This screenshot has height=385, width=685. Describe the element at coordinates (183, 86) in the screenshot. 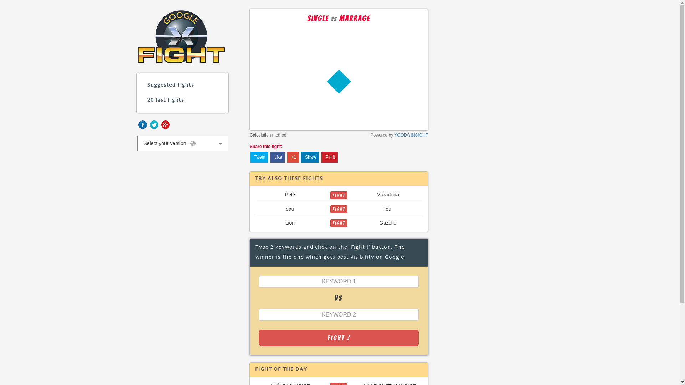

I see `Suggested fights` at that location.